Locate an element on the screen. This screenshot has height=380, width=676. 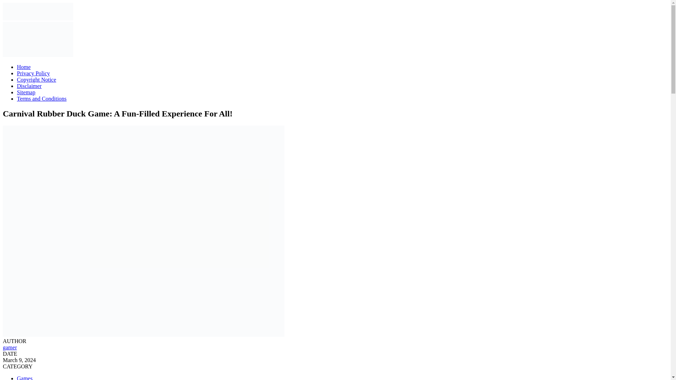
Copyright Notice is located at coordinates (37, 80).